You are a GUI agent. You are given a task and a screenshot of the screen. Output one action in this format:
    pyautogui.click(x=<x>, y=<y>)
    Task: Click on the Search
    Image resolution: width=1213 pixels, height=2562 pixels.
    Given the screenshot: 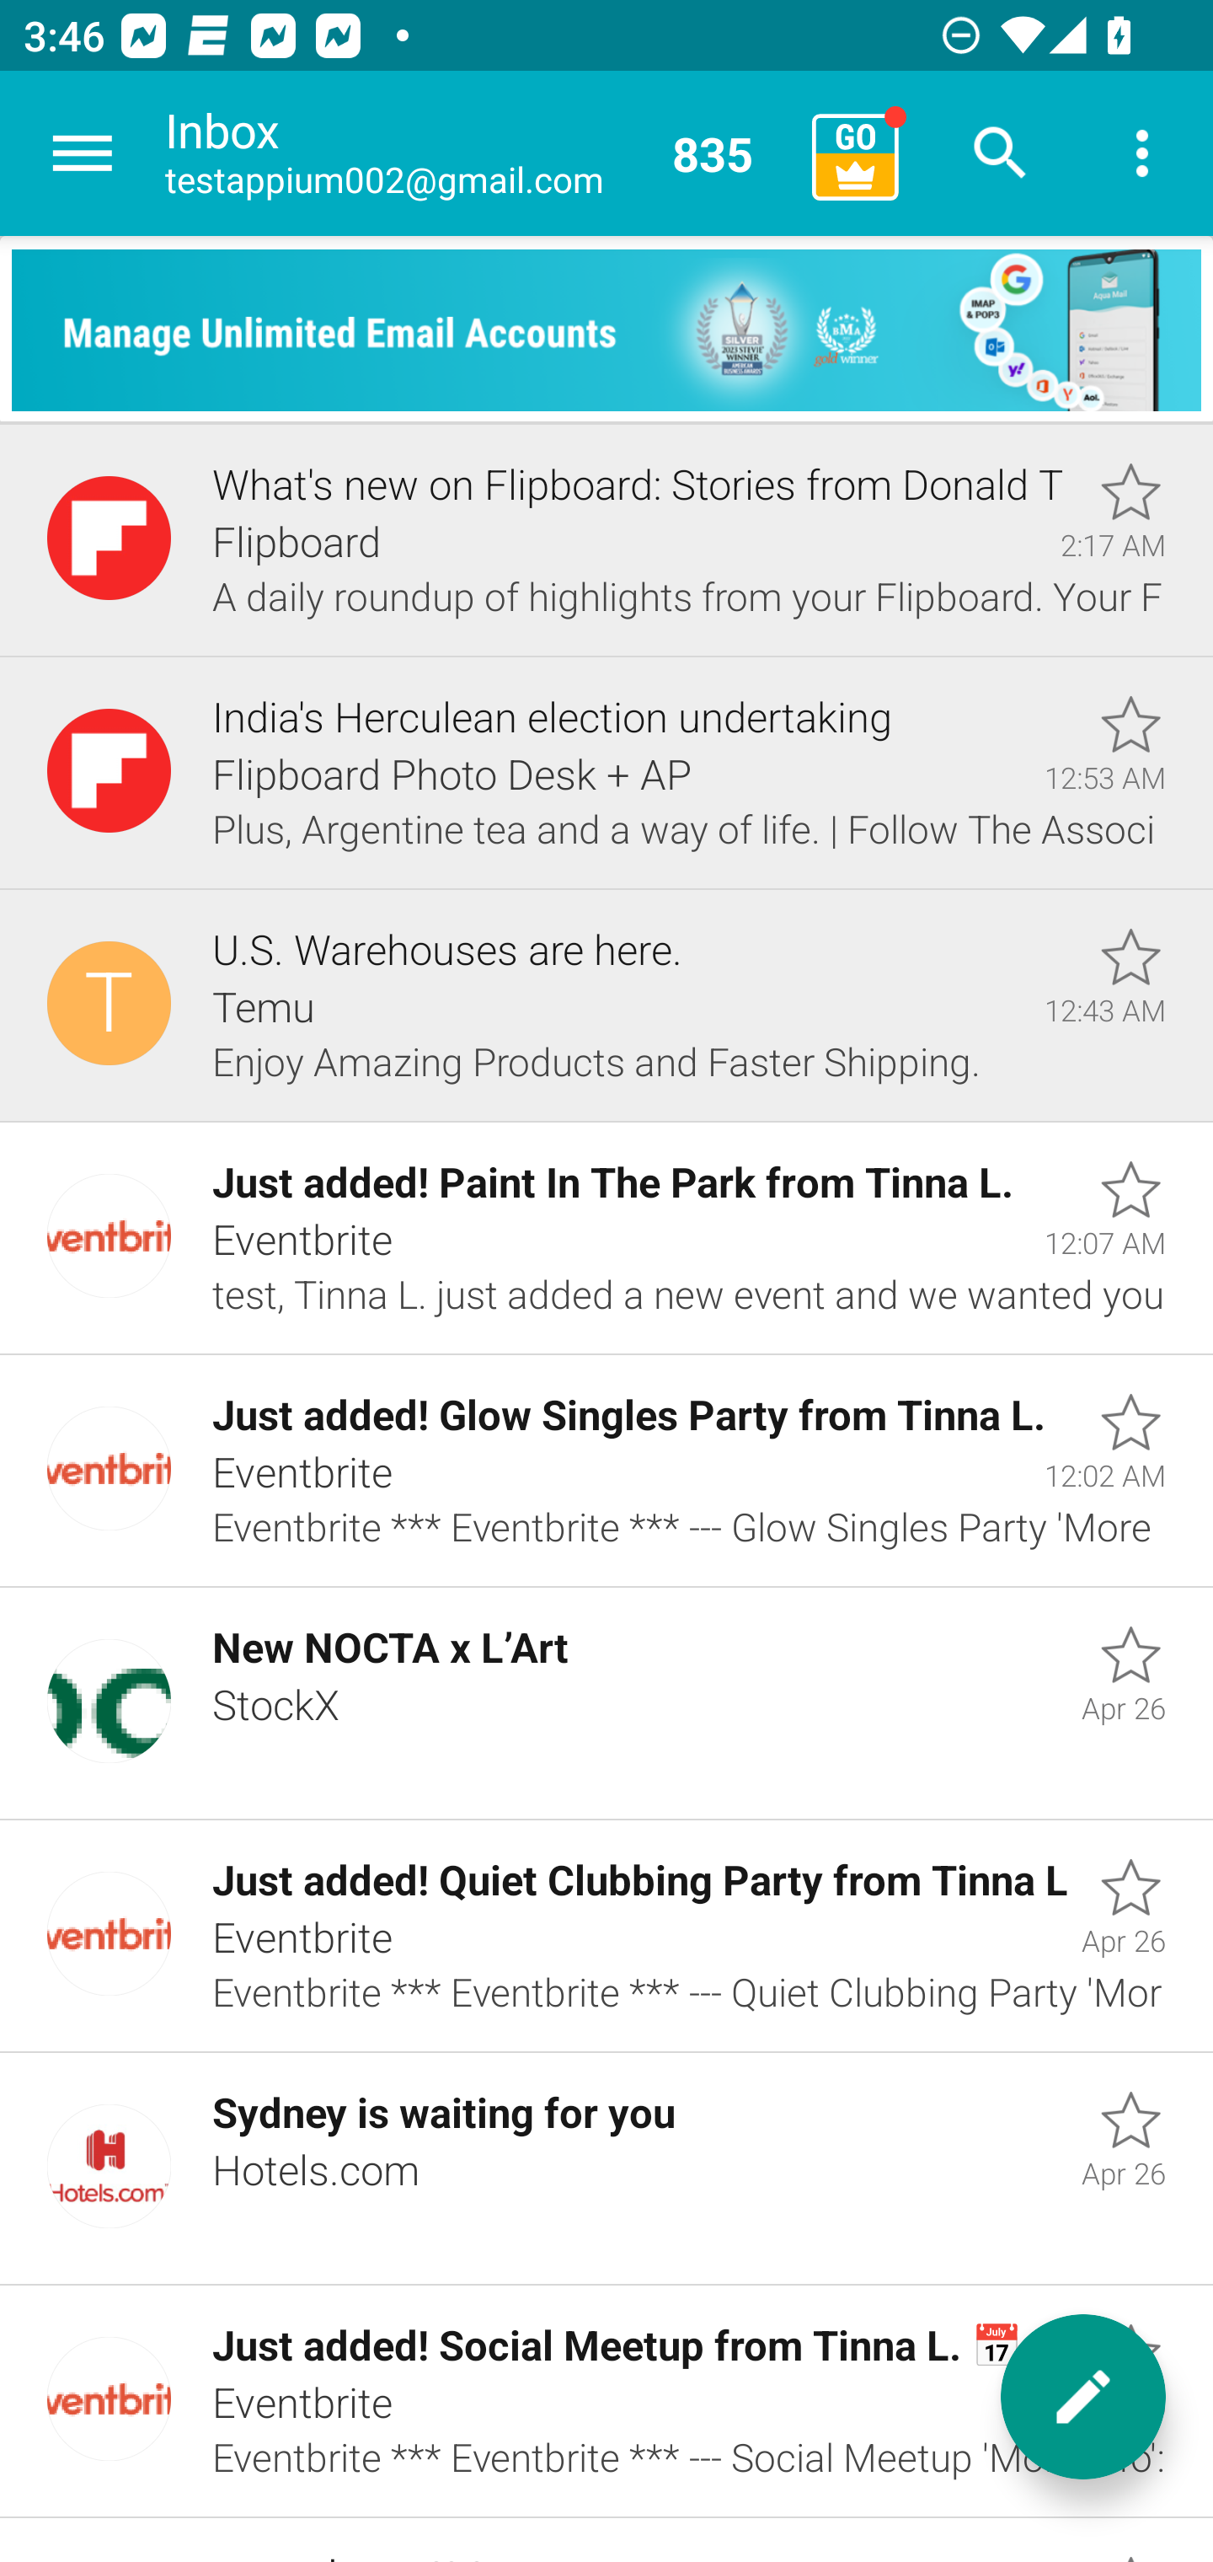 What is the action you would take?
    pyautogui.click(x=1001, y=153)
    